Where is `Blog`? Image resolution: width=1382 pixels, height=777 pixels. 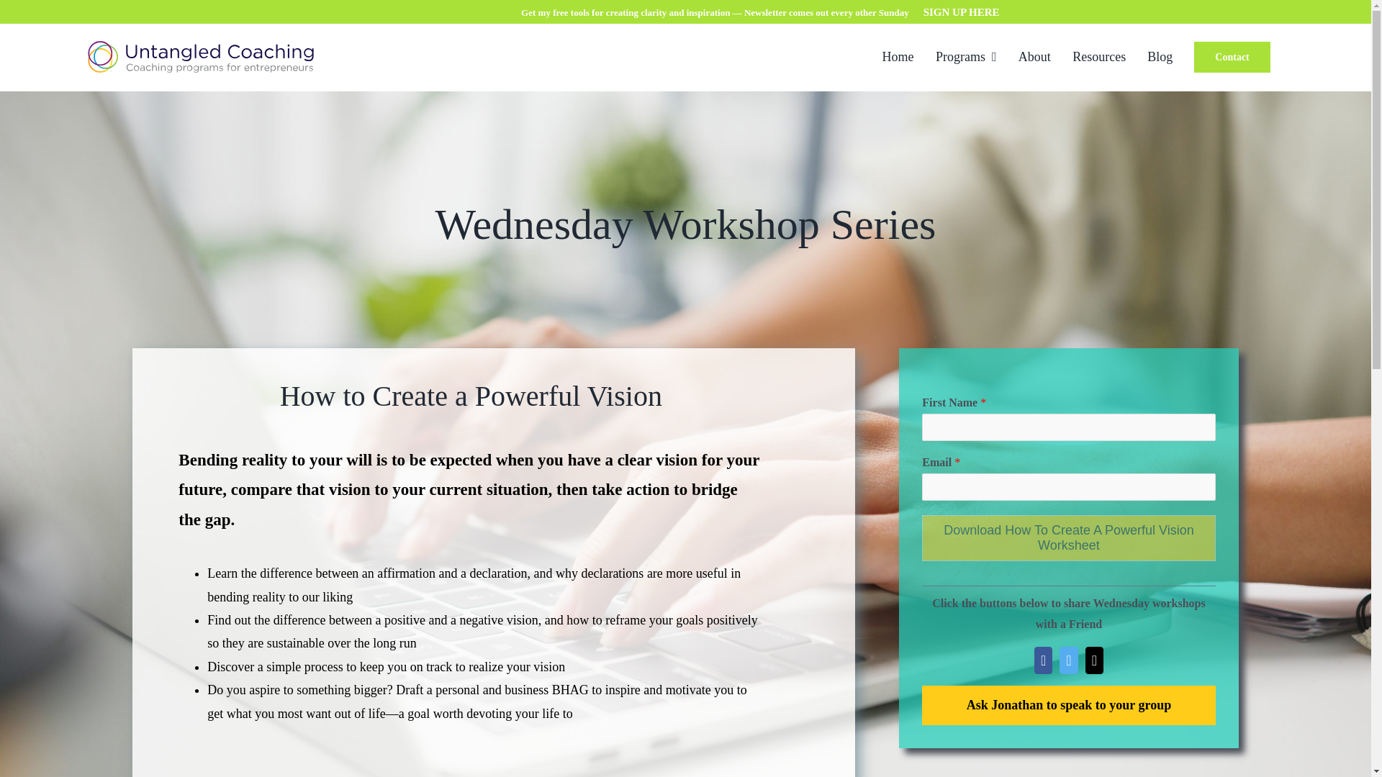
Blog is located at coordinates (1159, 56).